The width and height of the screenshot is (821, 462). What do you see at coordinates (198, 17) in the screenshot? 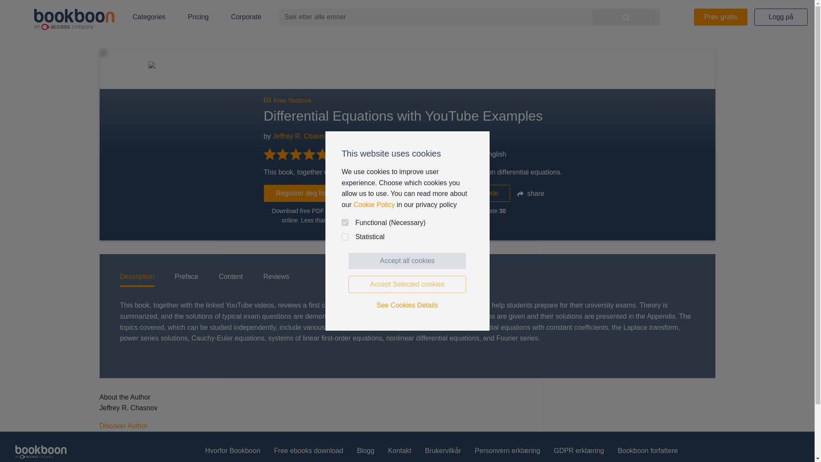
I see `Pricing` at bounding box center [198, 17].